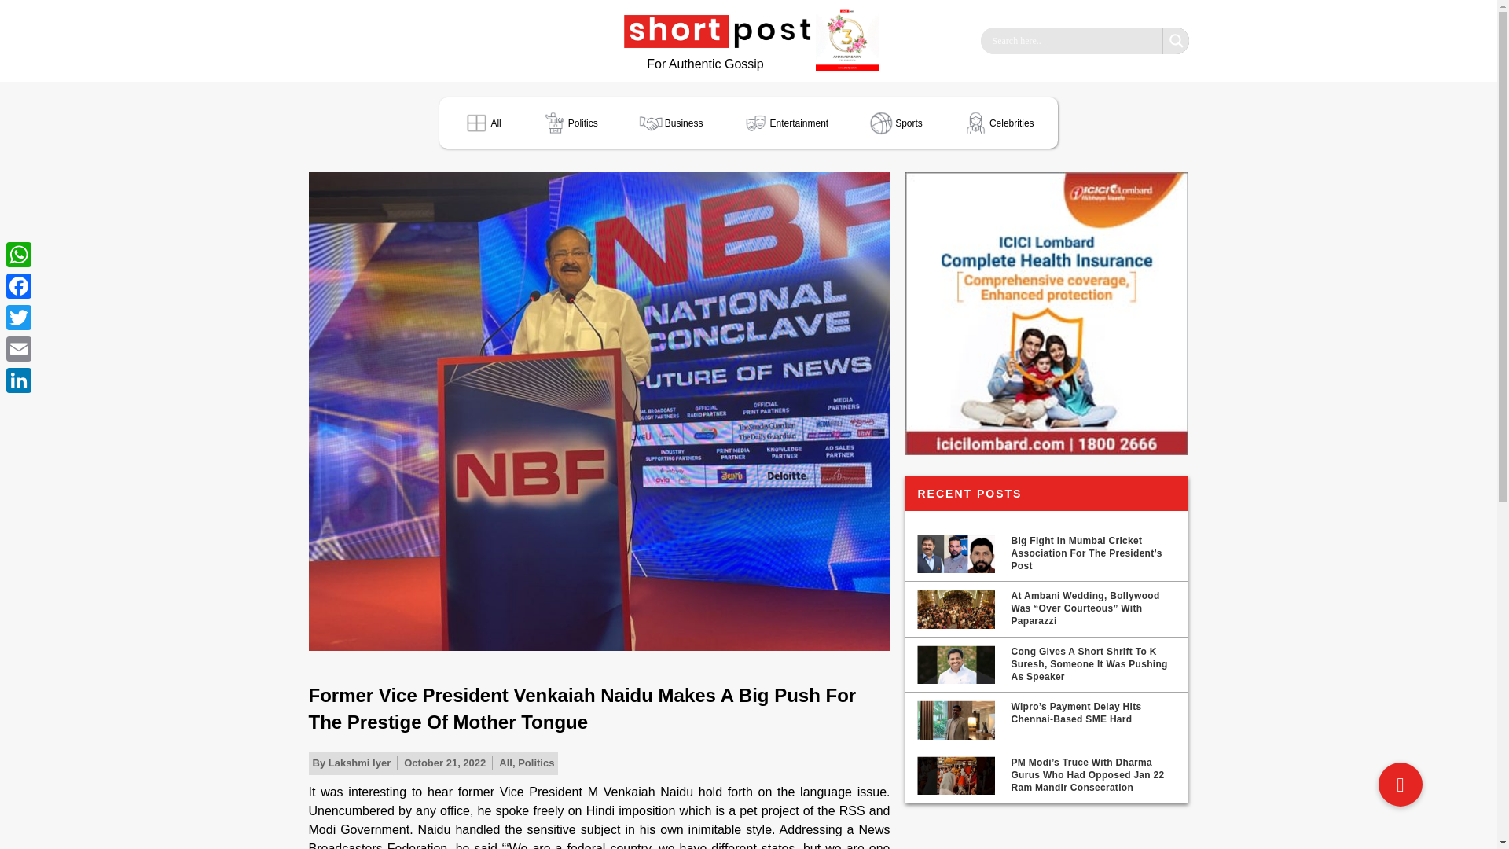 The width and height of the screenshot is (1509, 849). What do you see at coordinates (535, 763) in the screenshot?
I see `Politics` at bounding box center [535, 763].